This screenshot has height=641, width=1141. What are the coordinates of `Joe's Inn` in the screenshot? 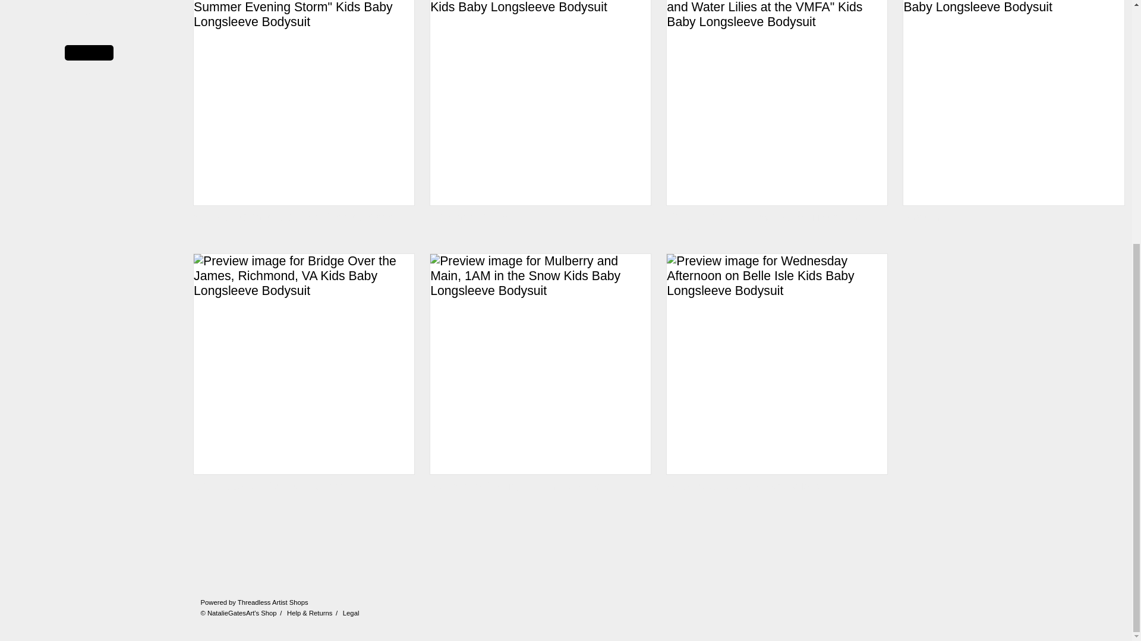 It's located at (1013, 112).